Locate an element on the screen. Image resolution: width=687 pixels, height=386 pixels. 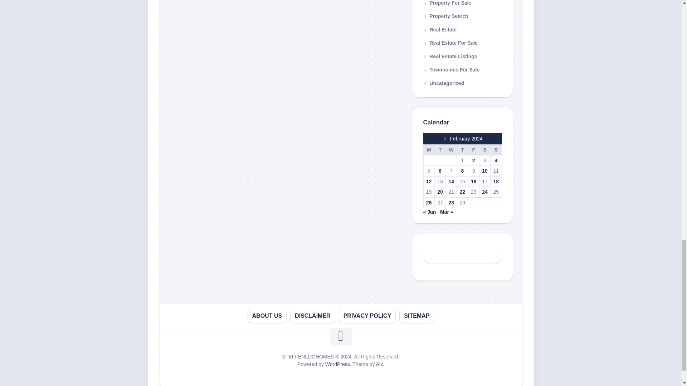
Tuesday is located at coordinates (439, 150).